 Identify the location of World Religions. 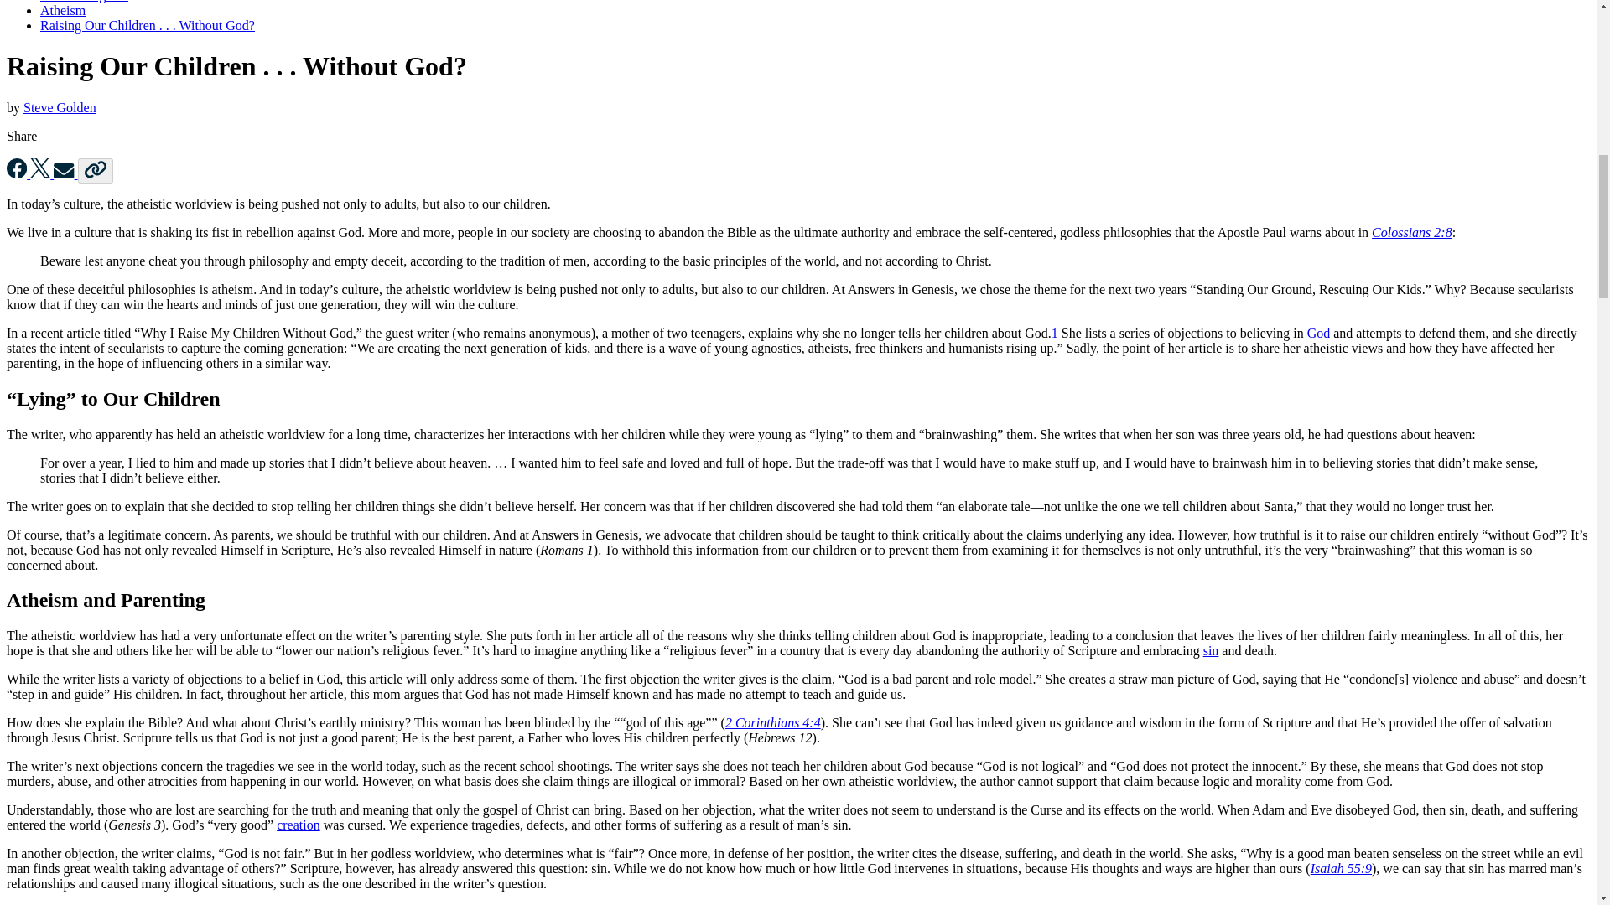
(84, 2).